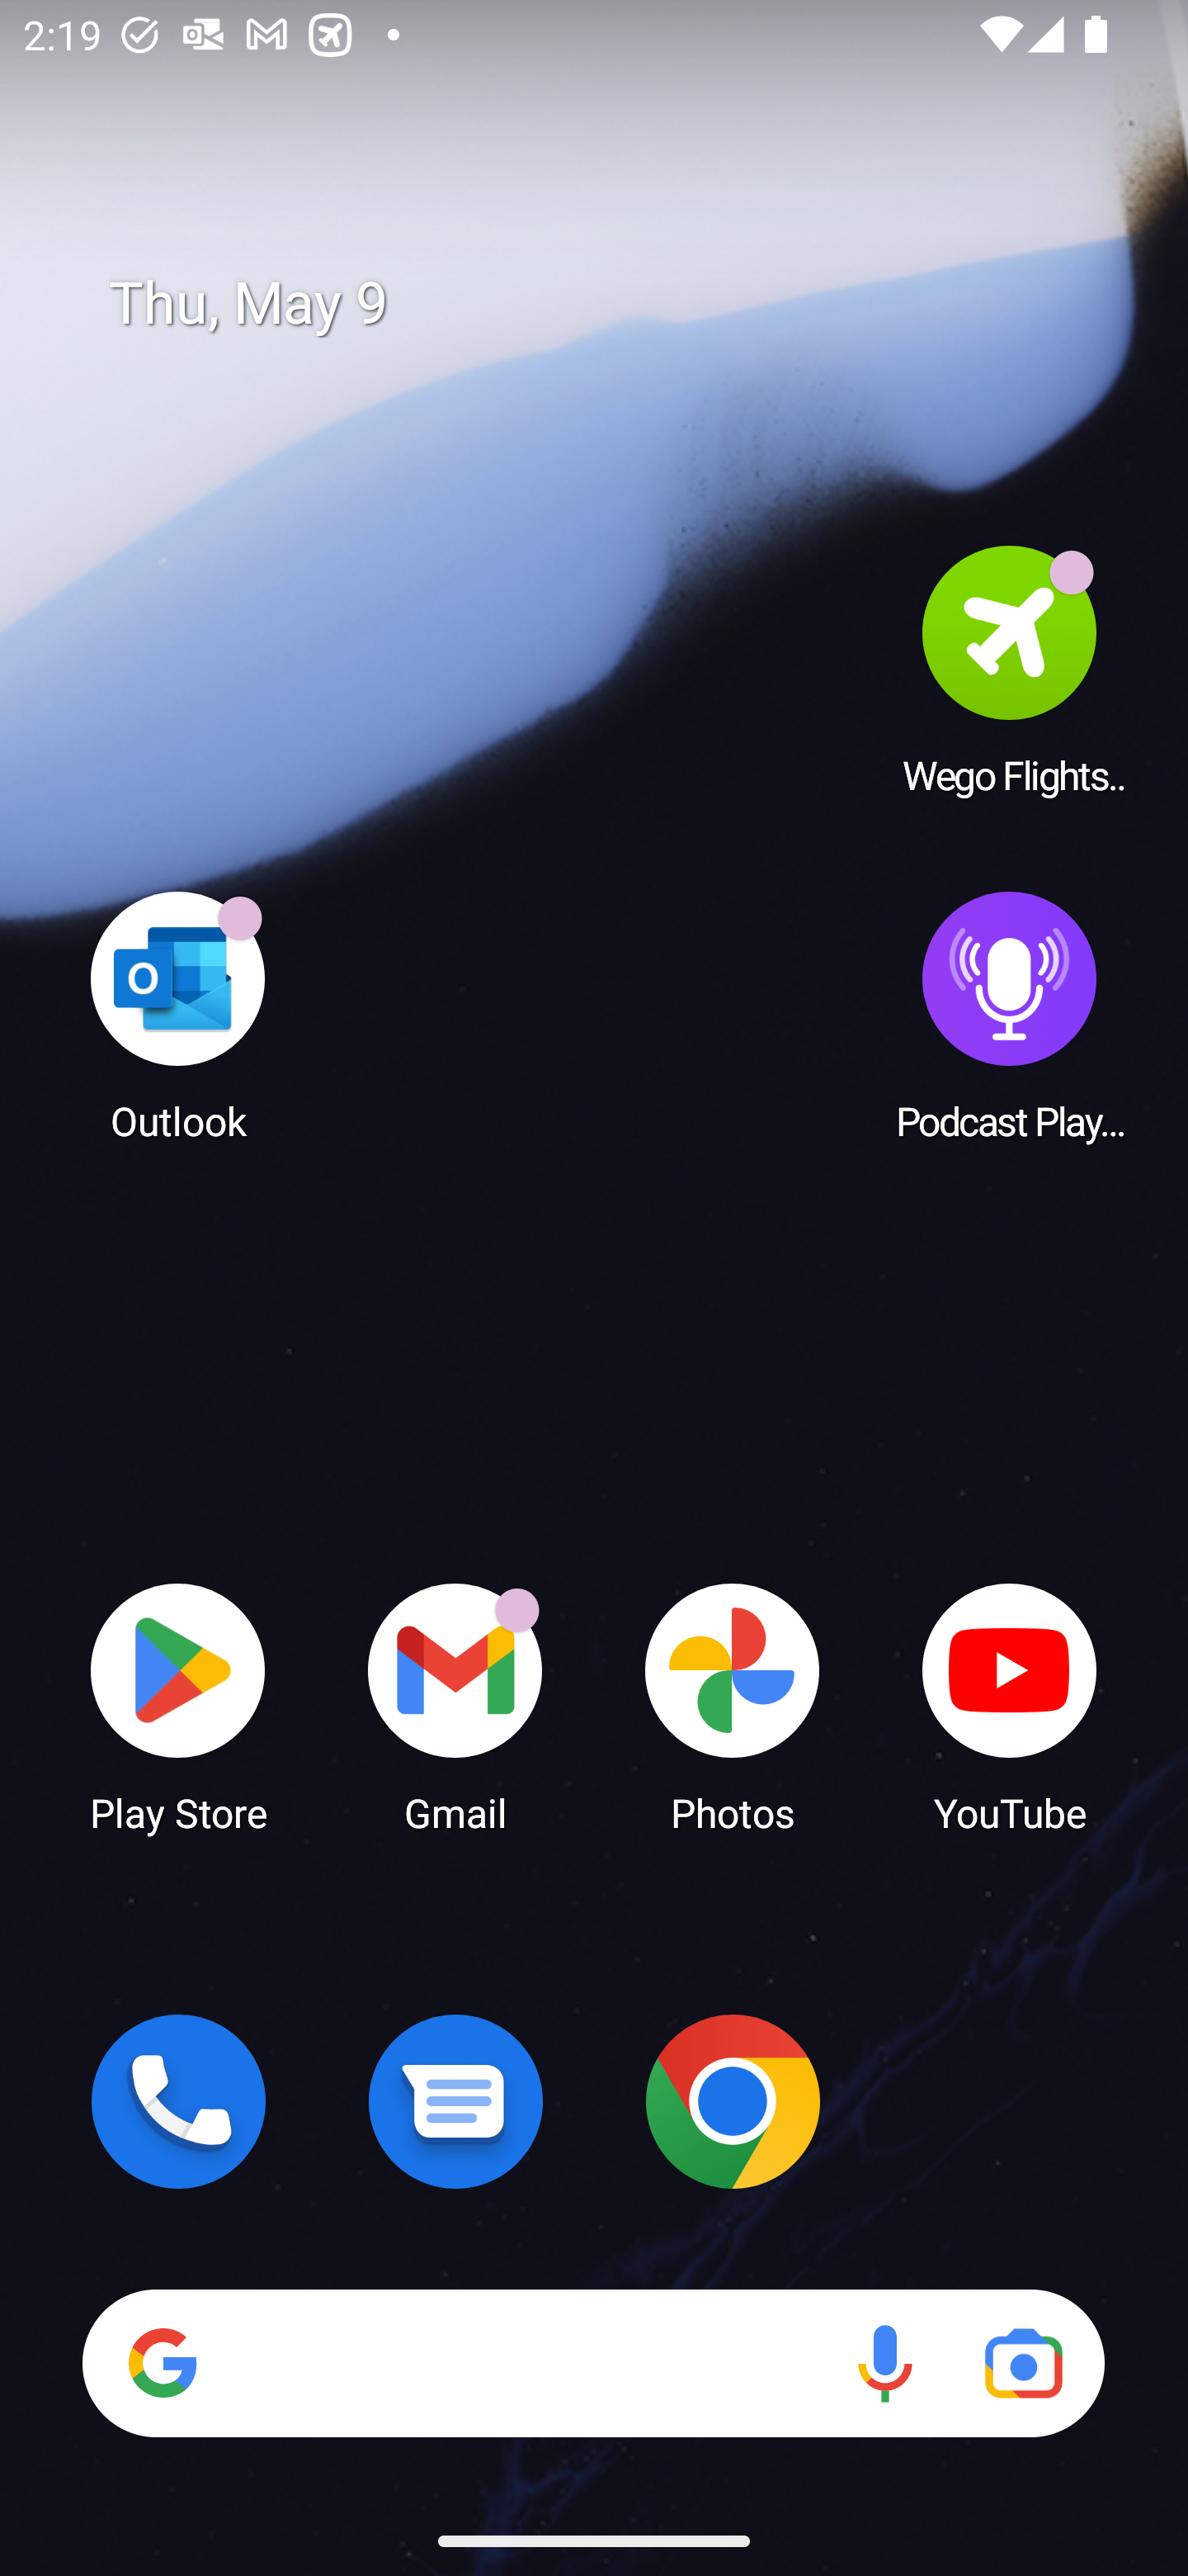 This screenshot has height=2576, width=1188. I want to click on Phone, so click(178, 2101).